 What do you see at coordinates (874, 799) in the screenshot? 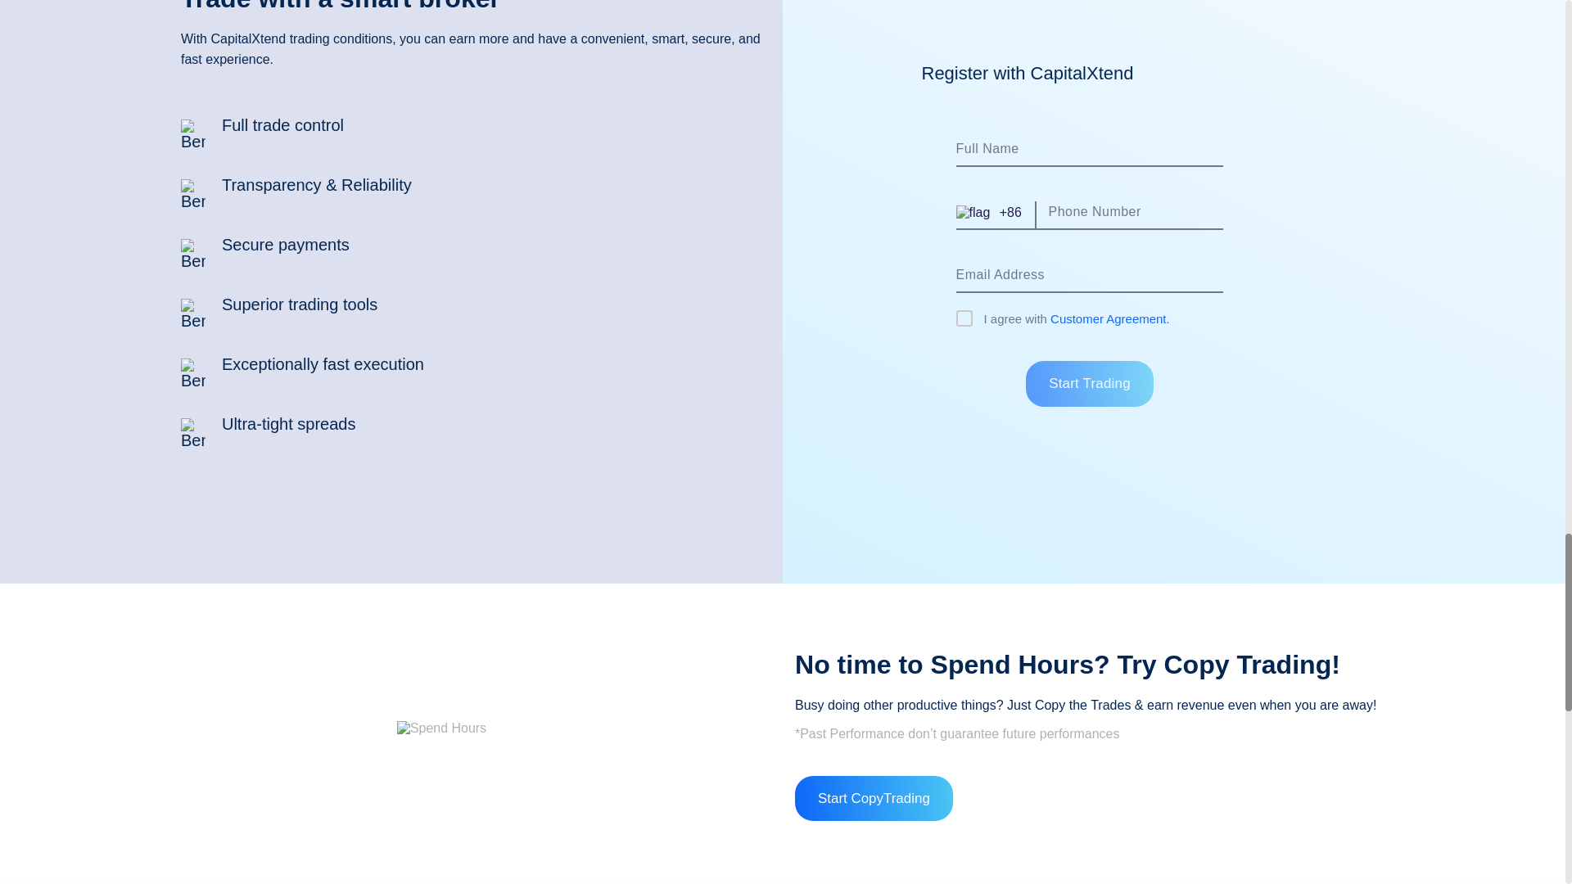
I see `Start CopyTrading` at bounding box center [874, 799].